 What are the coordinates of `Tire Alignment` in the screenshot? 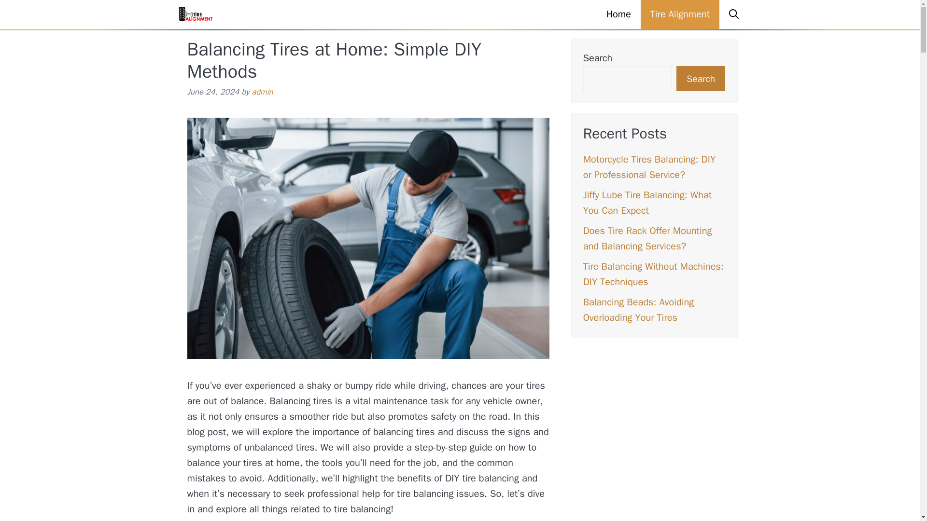 It's located at (680, 14).